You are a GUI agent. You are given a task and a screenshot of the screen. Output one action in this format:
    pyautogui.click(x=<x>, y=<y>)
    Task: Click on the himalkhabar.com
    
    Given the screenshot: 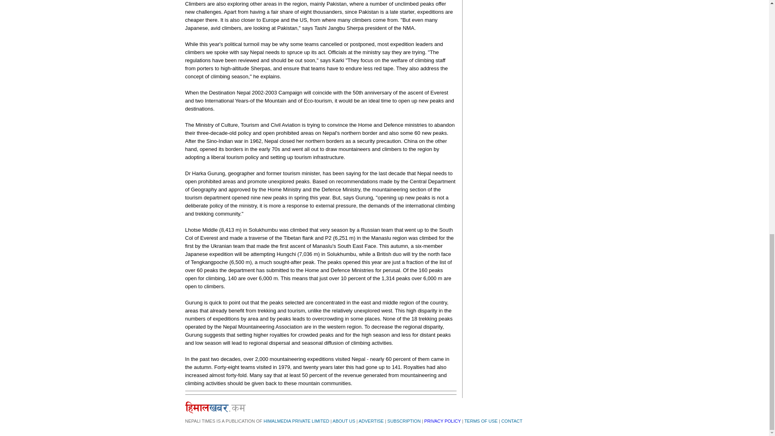 What is the action you would take?
    pyautogui.click(x=215, y=407)
    